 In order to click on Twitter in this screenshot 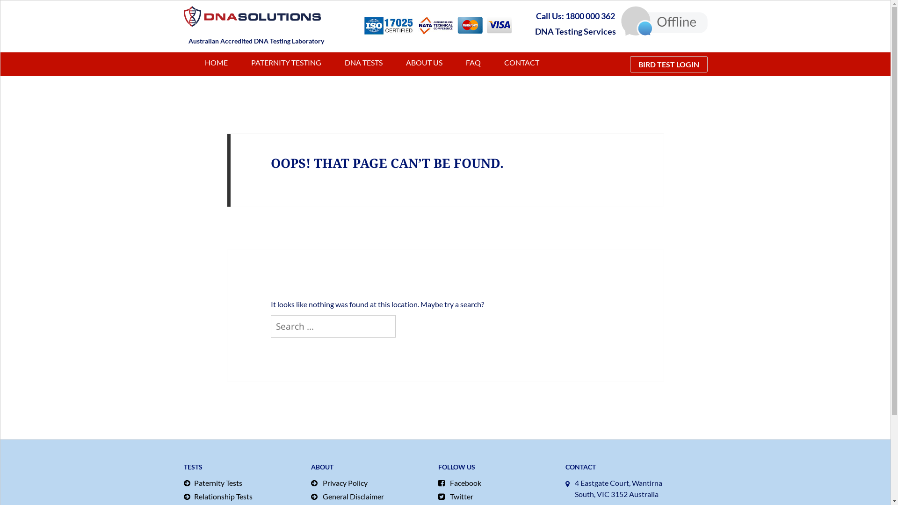, I will do `click(497, 497)`.